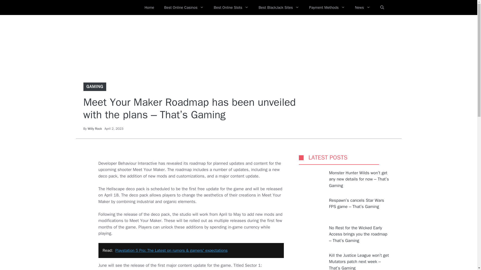 The width and height of the screenshot is (481, 270). I want to click on News, so click(363, 7).